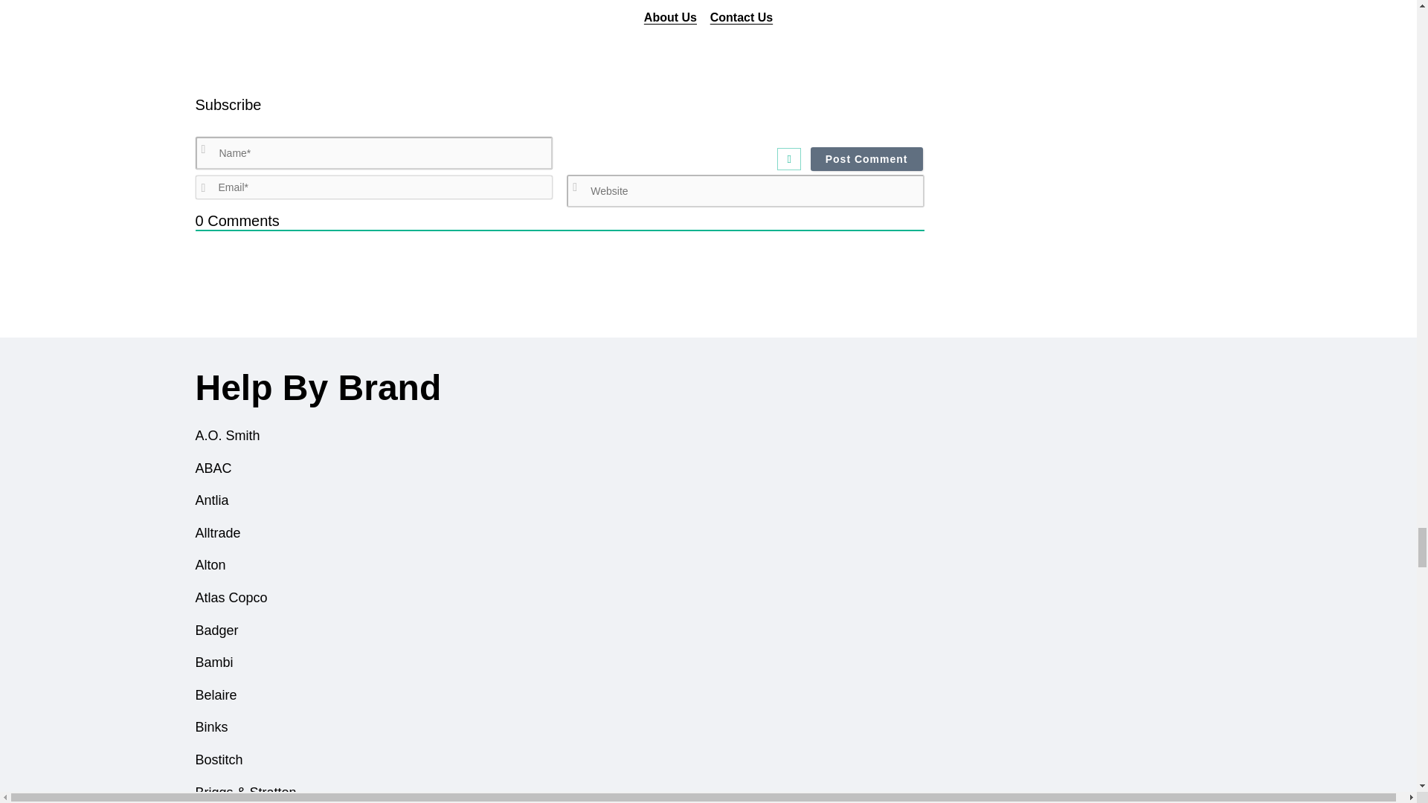 The image size is (1428, 803). I want to click on Post Comment, so click(866, 159).